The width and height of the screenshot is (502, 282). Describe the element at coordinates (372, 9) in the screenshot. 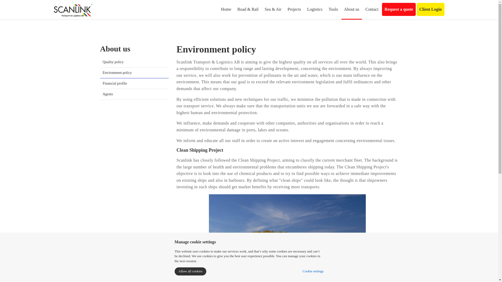

I see `Contact` at that location.